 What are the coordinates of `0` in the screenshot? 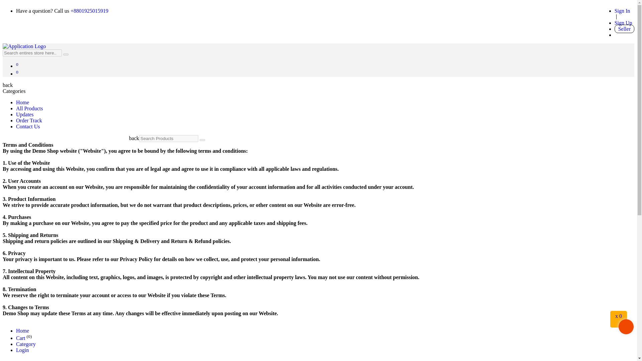 It's located at (17, 74).